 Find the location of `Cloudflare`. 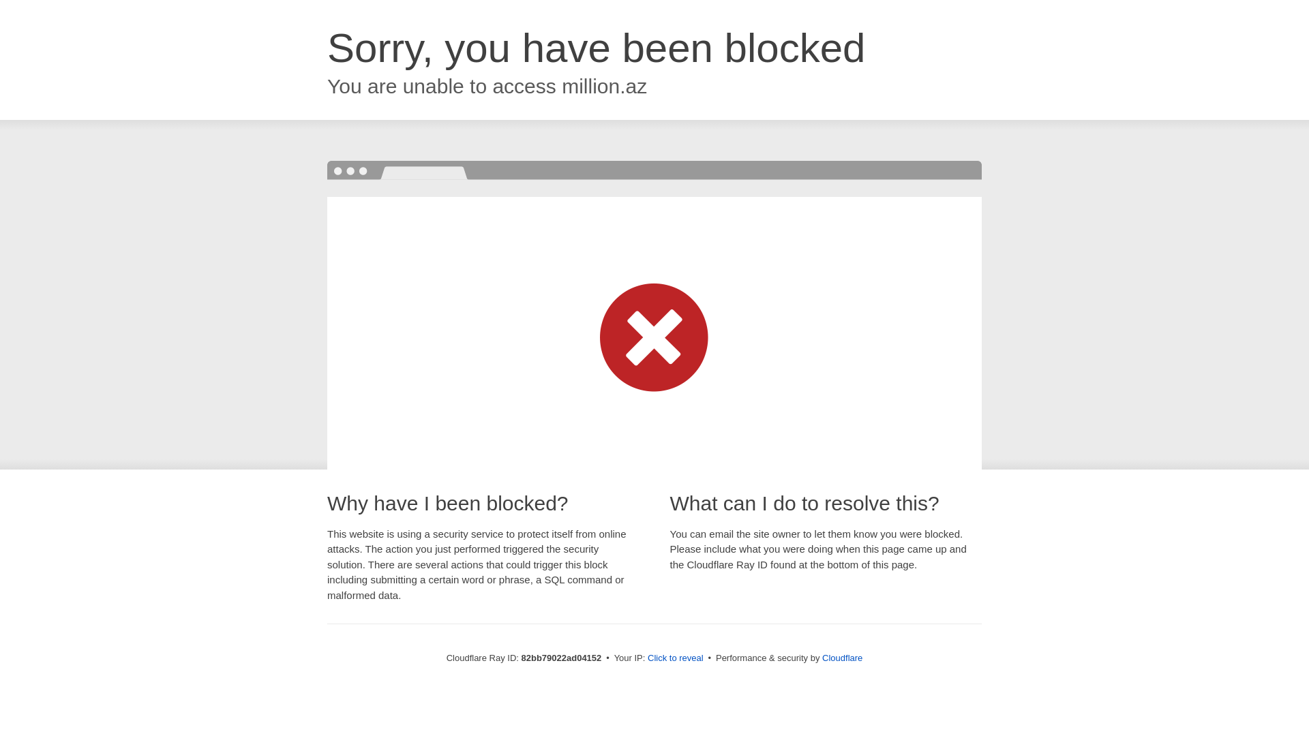

Cloudflare is located at coordinates (843, 658).